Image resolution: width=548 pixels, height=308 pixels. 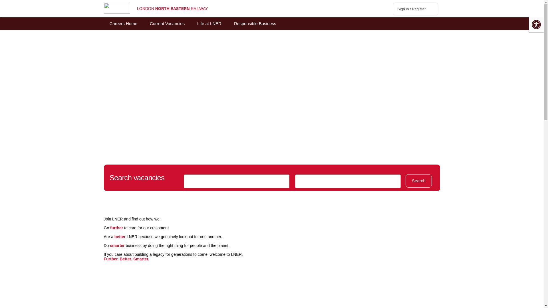 What do you see at coordinates (123, 24) in the screenshot?
I see `Careers Home` at bounding box center [123, 24].